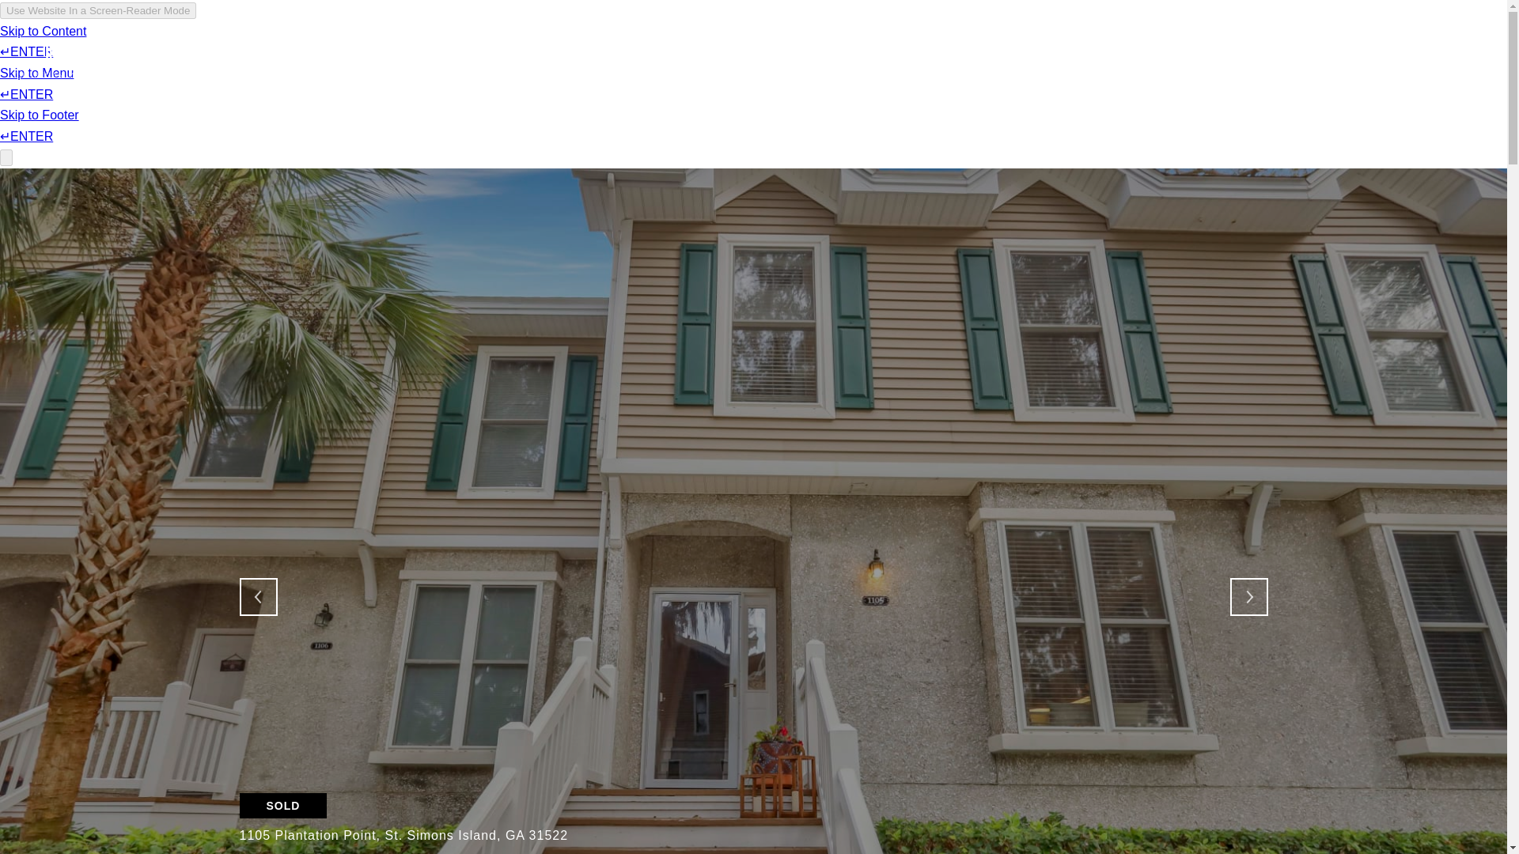 This screenshot has height=854, width=1519. Describe the element at coordinates (1293, 59) in the screenshot. I see `MEDIA` at that location.